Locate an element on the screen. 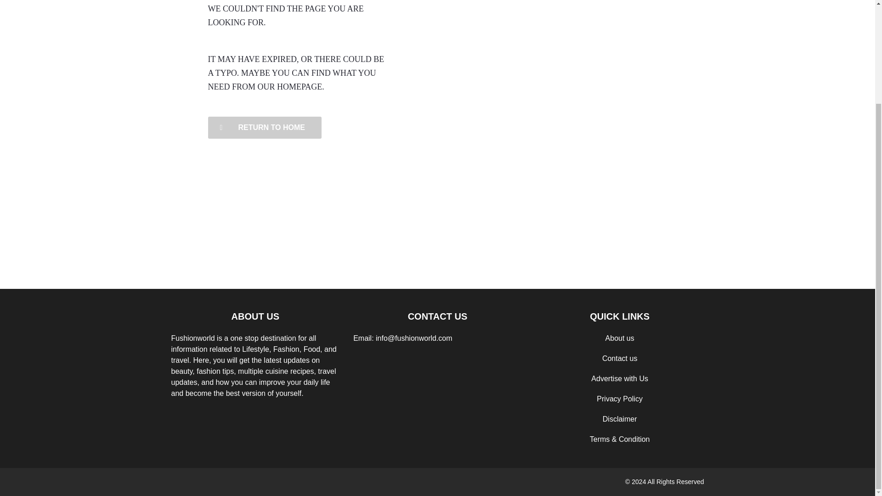  Disclaimer is located at coordinates (619, 419).